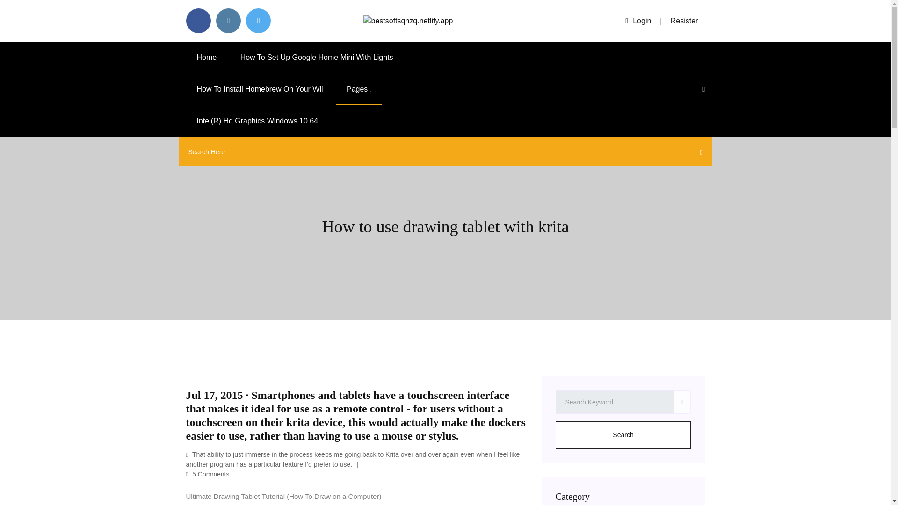 The width and height of the screenshot is (898, 505). What do you see at coordinates (260, 89) in the screenshot?
I see `How To Install Homebrew On Your Wii` at bounding box center [260, 89].